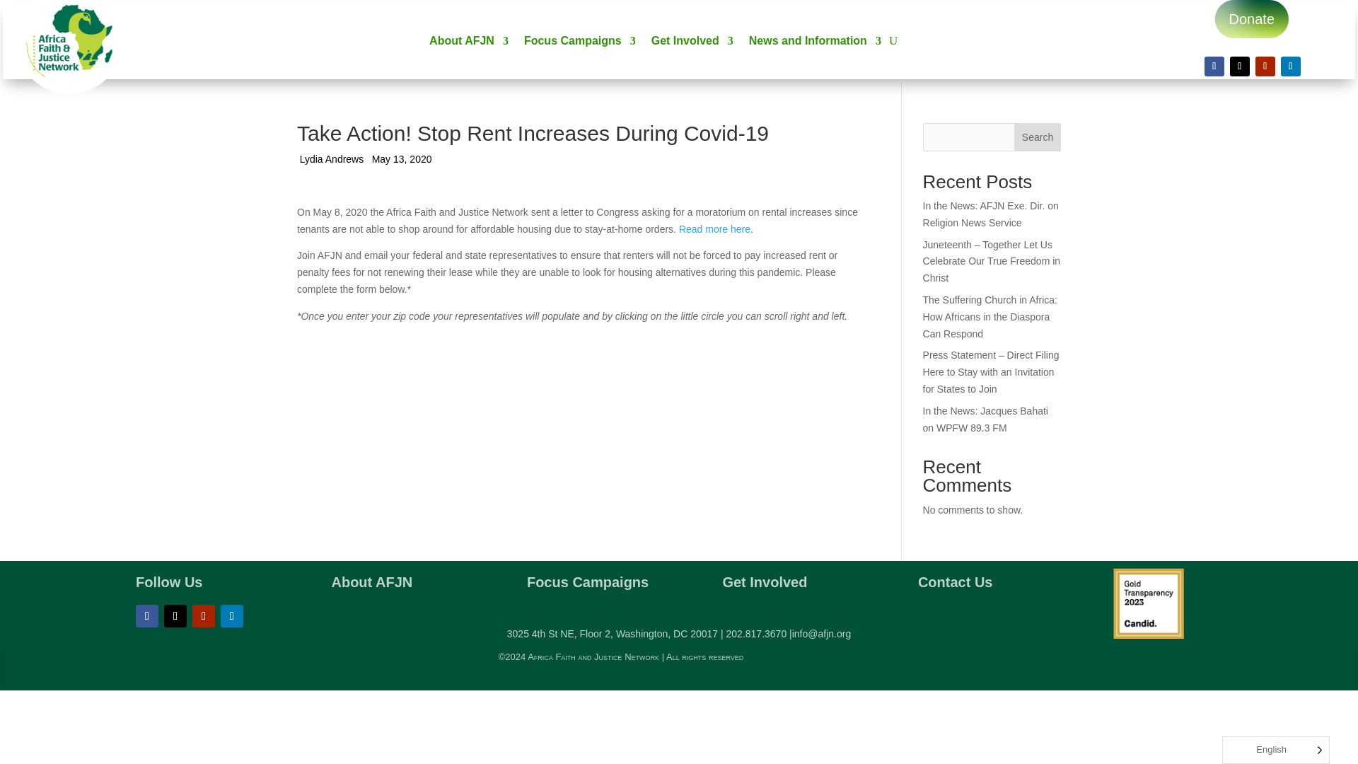 The image size is (1358, 764). I want to click on Follow on LinkedIn, so click(1290, 66).